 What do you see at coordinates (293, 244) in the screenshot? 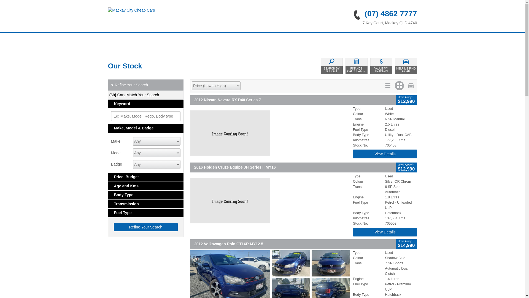
I see `2012 Volkswagen Polo GTI 6R MY12.5` at bounding box center [293, 244].